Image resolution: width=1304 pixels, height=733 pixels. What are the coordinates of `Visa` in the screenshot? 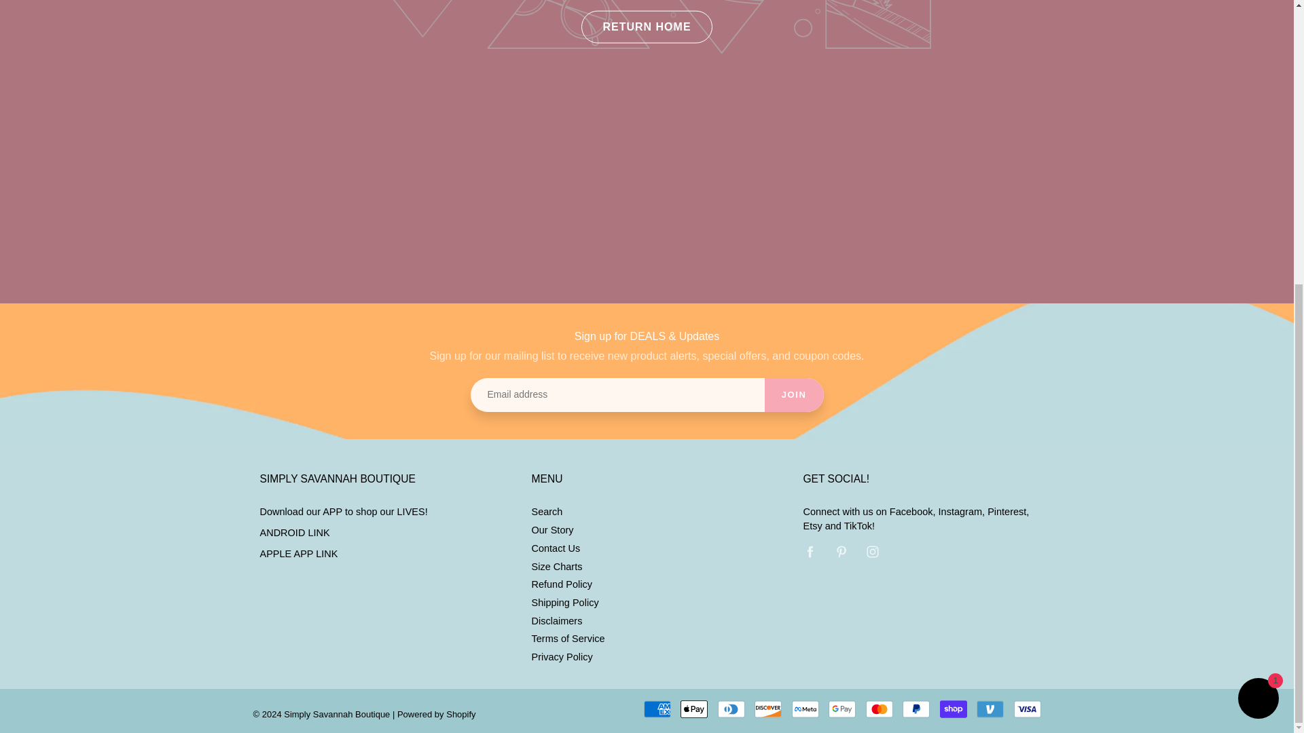 It's located at (1027, 709).